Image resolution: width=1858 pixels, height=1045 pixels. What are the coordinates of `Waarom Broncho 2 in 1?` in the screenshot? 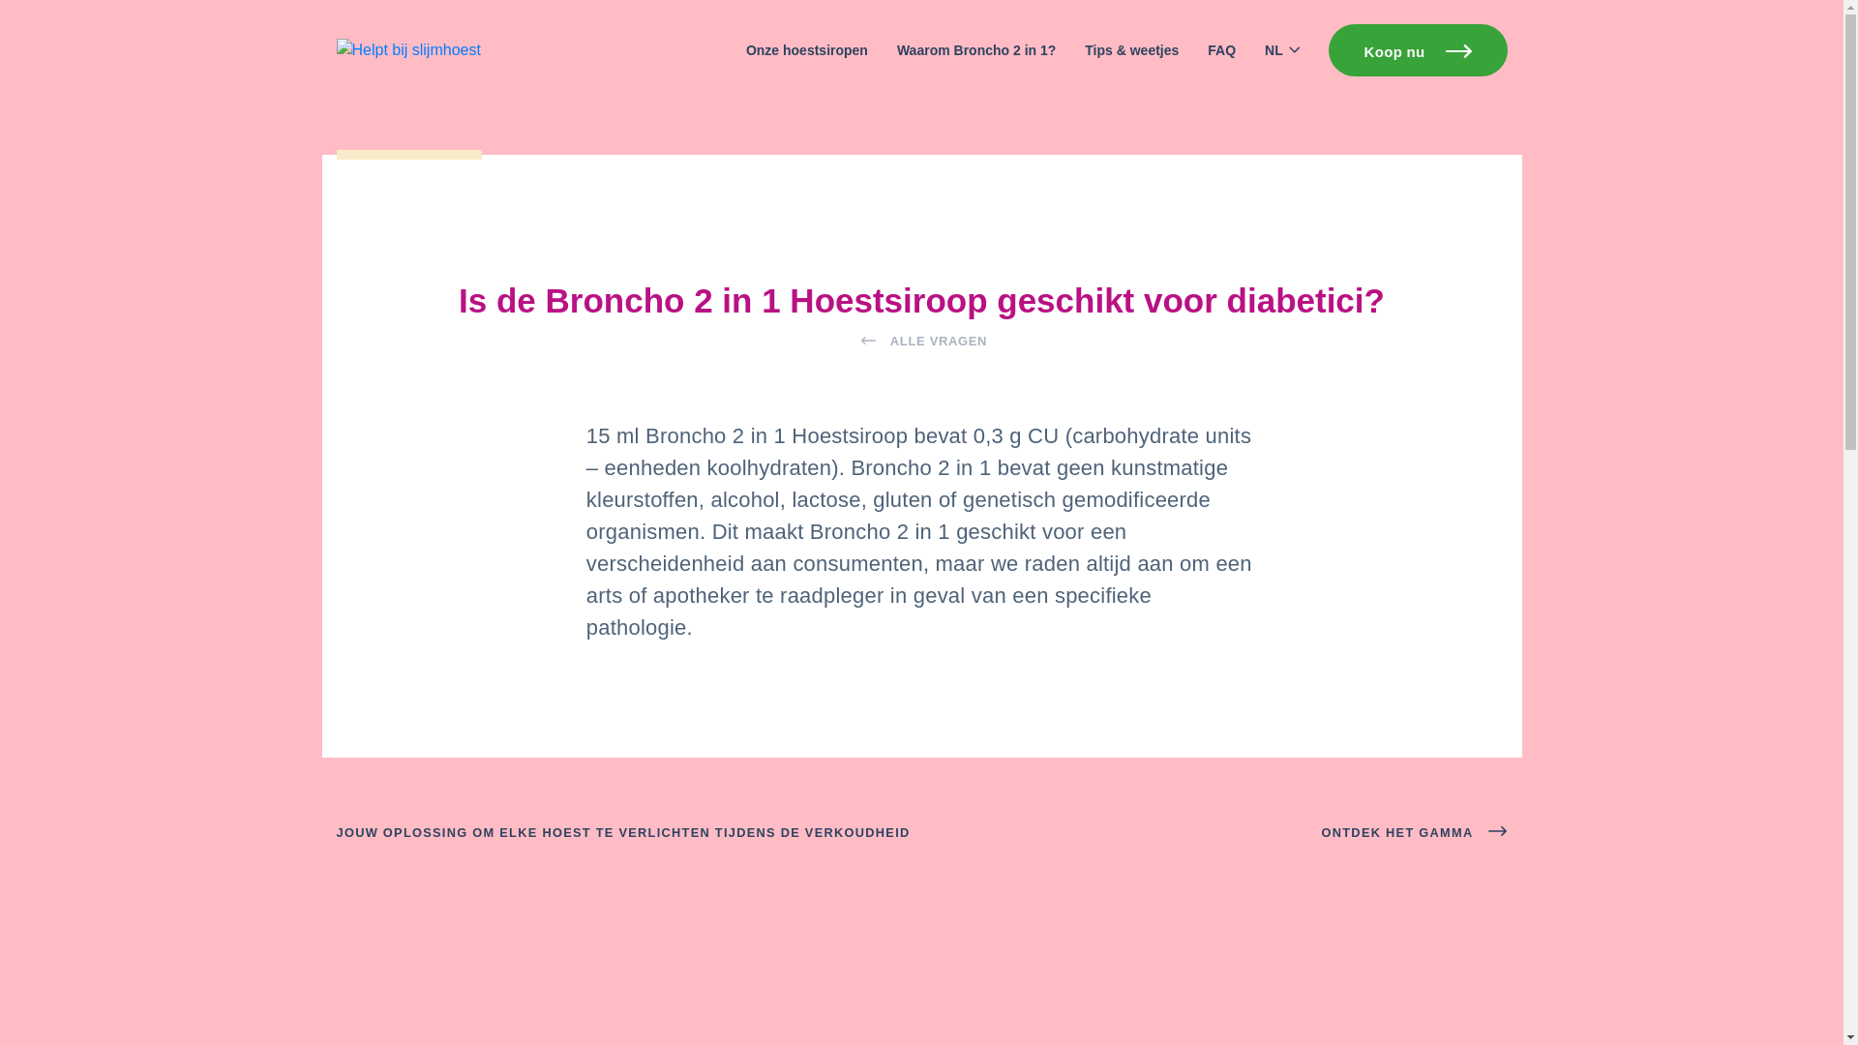 It's located at (976, 50).